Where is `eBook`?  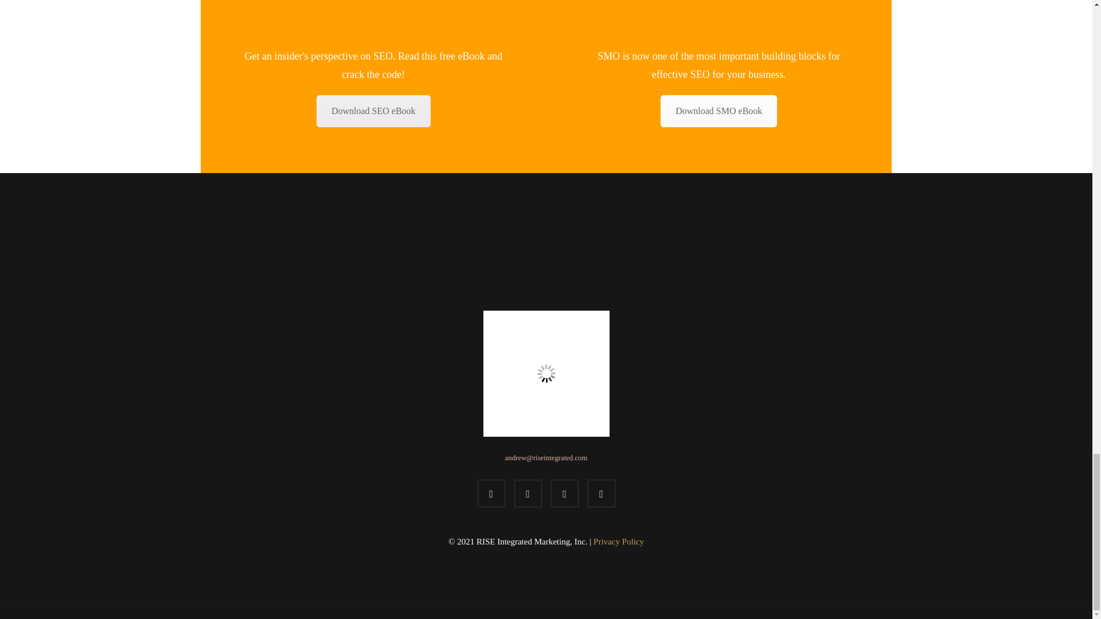 eBook is located at coordinates (373, 111).